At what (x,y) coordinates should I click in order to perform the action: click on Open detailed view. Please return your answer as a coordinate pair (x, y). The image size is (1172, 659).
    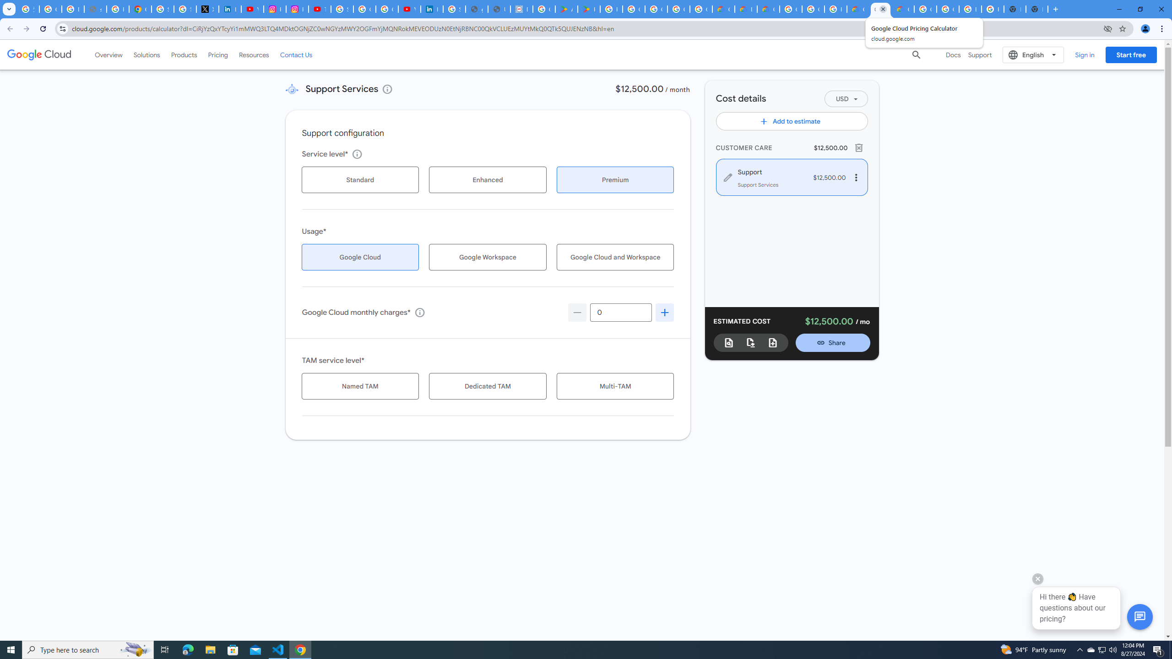
    Looking at the image, I should click on (729, 342).